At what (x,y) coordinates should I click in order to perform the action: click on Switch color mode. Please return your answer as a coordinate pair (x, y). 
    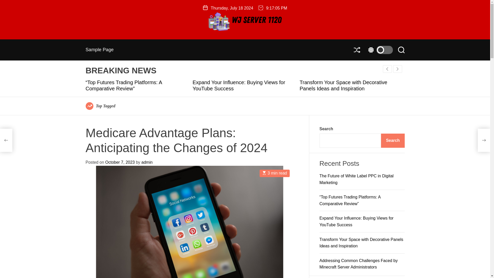
    Looking at the image, I should click on (379, 50).